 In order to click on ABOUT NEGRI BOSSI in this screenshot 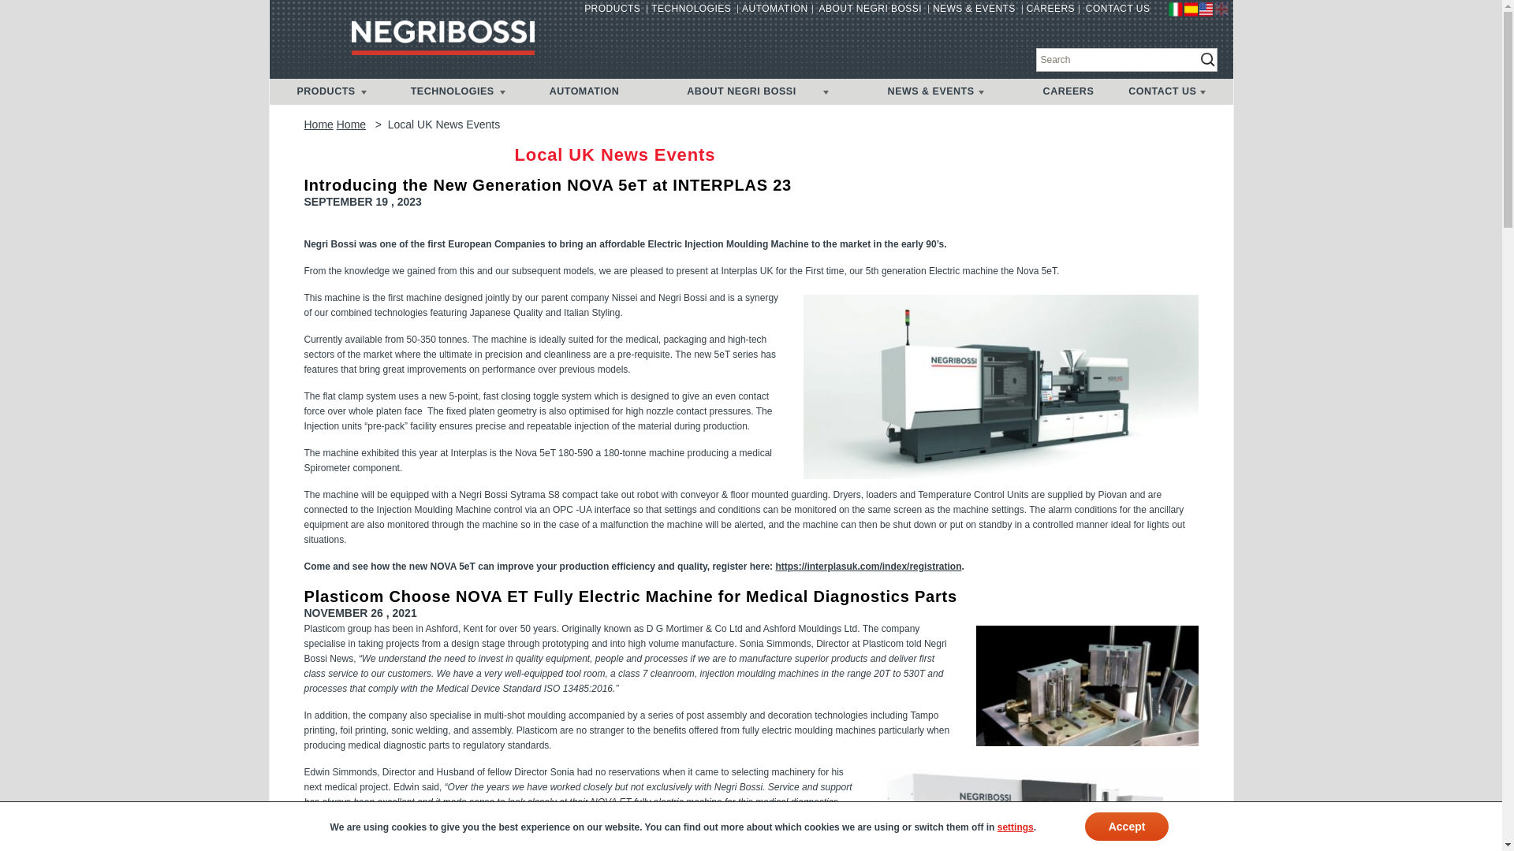, I will do `click(871, 11)`.